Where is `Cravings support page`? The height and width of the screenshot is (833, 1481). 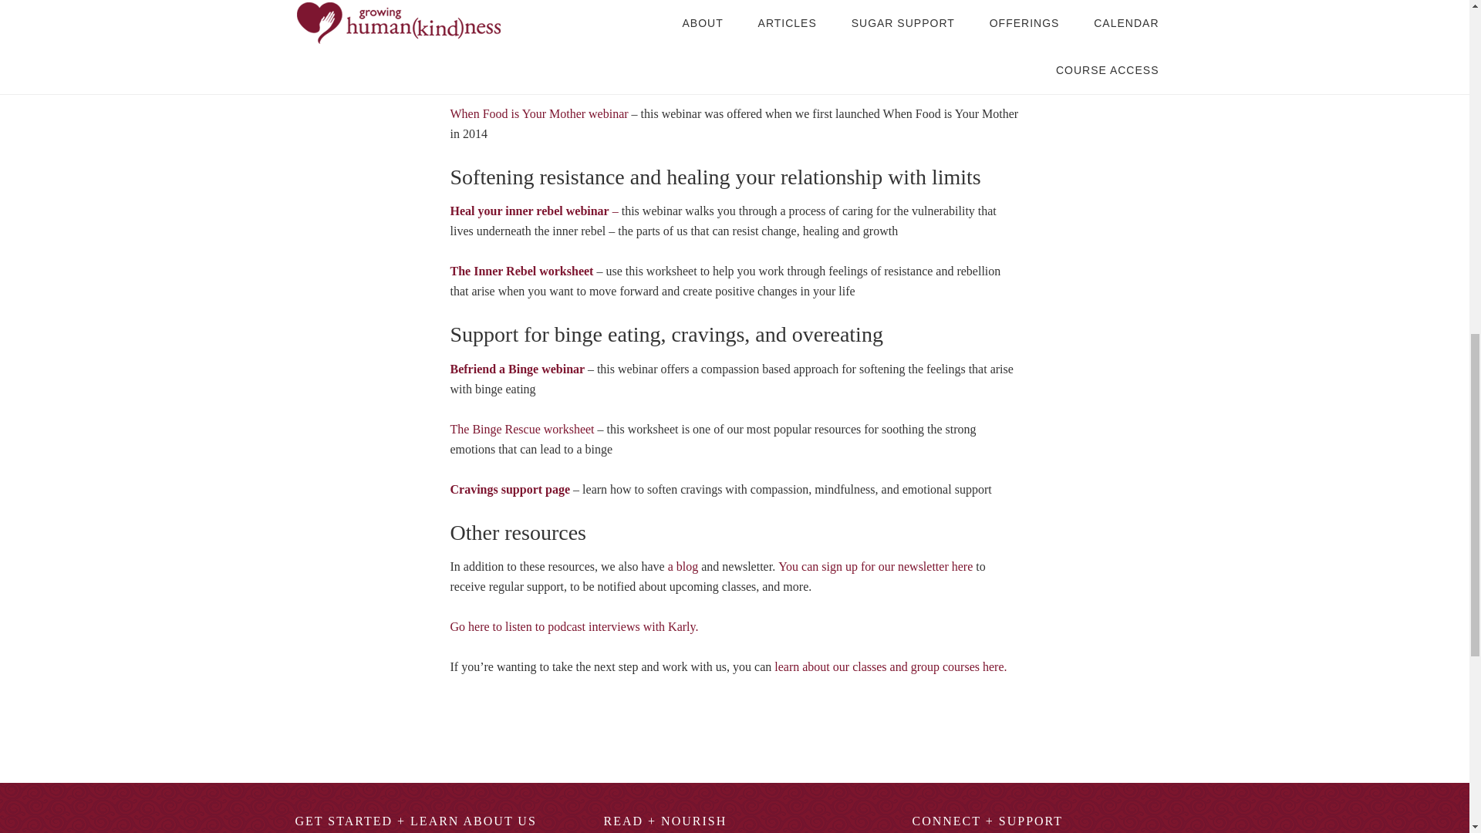
Cravings support page is located at coordinates (510, 489).